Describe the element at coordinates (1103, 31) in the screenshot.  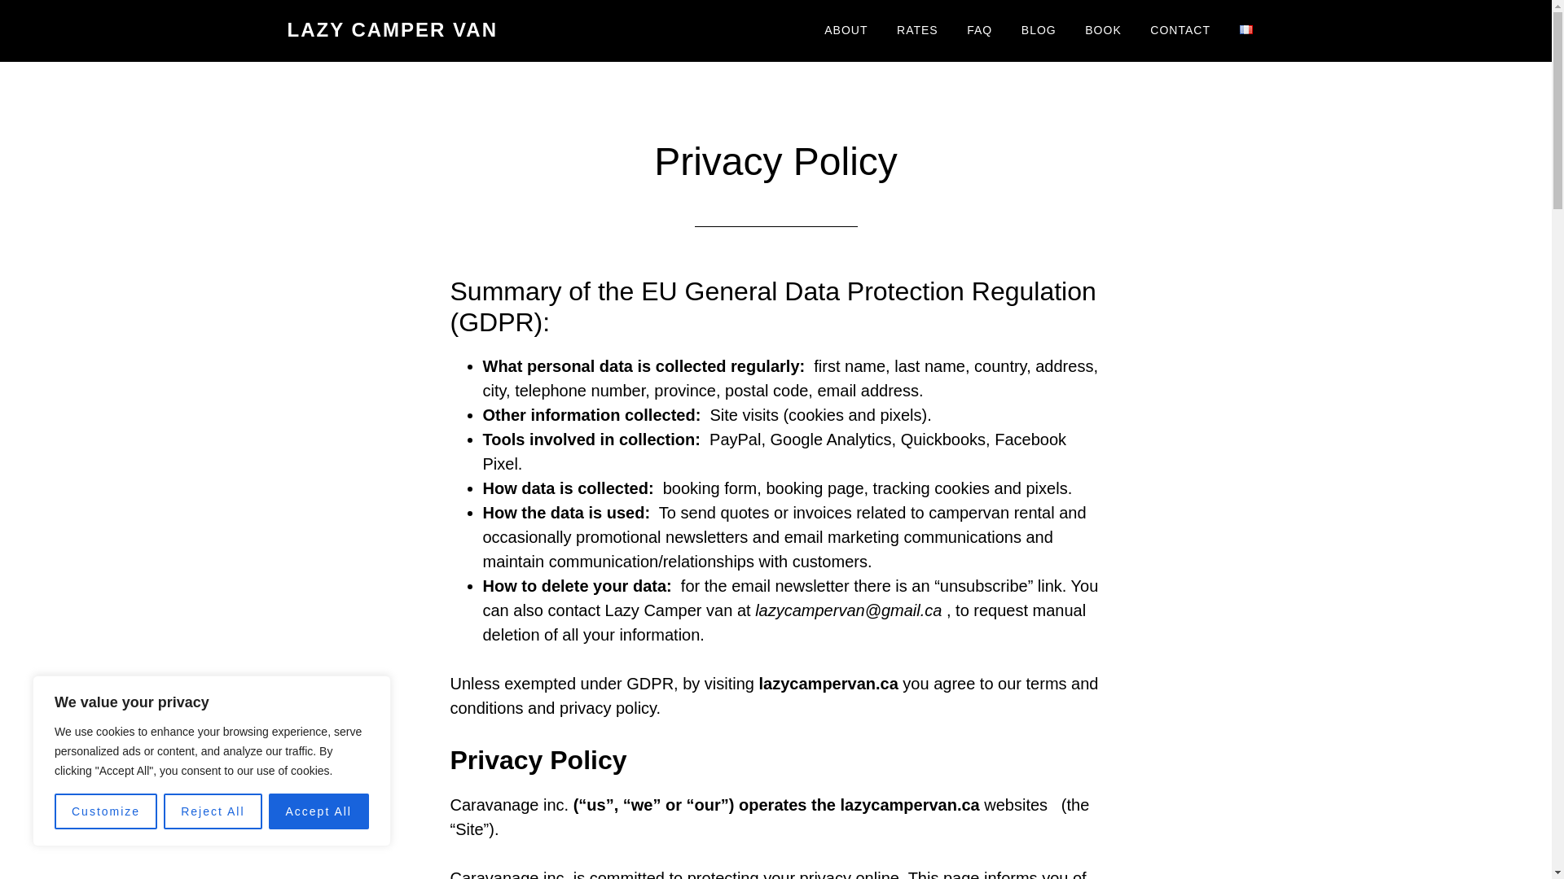
I see `BOOK` at that location.